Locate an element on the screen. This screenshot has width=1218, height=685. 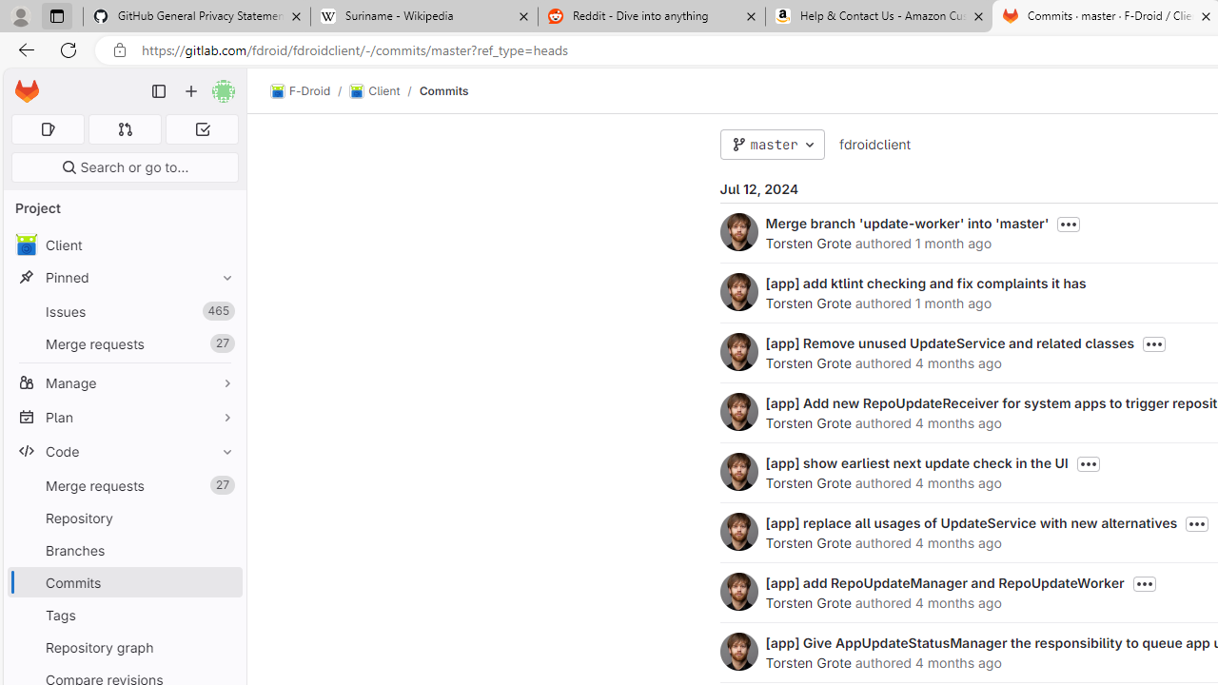
Merge requests 27 is located at coordinates (124, 485).